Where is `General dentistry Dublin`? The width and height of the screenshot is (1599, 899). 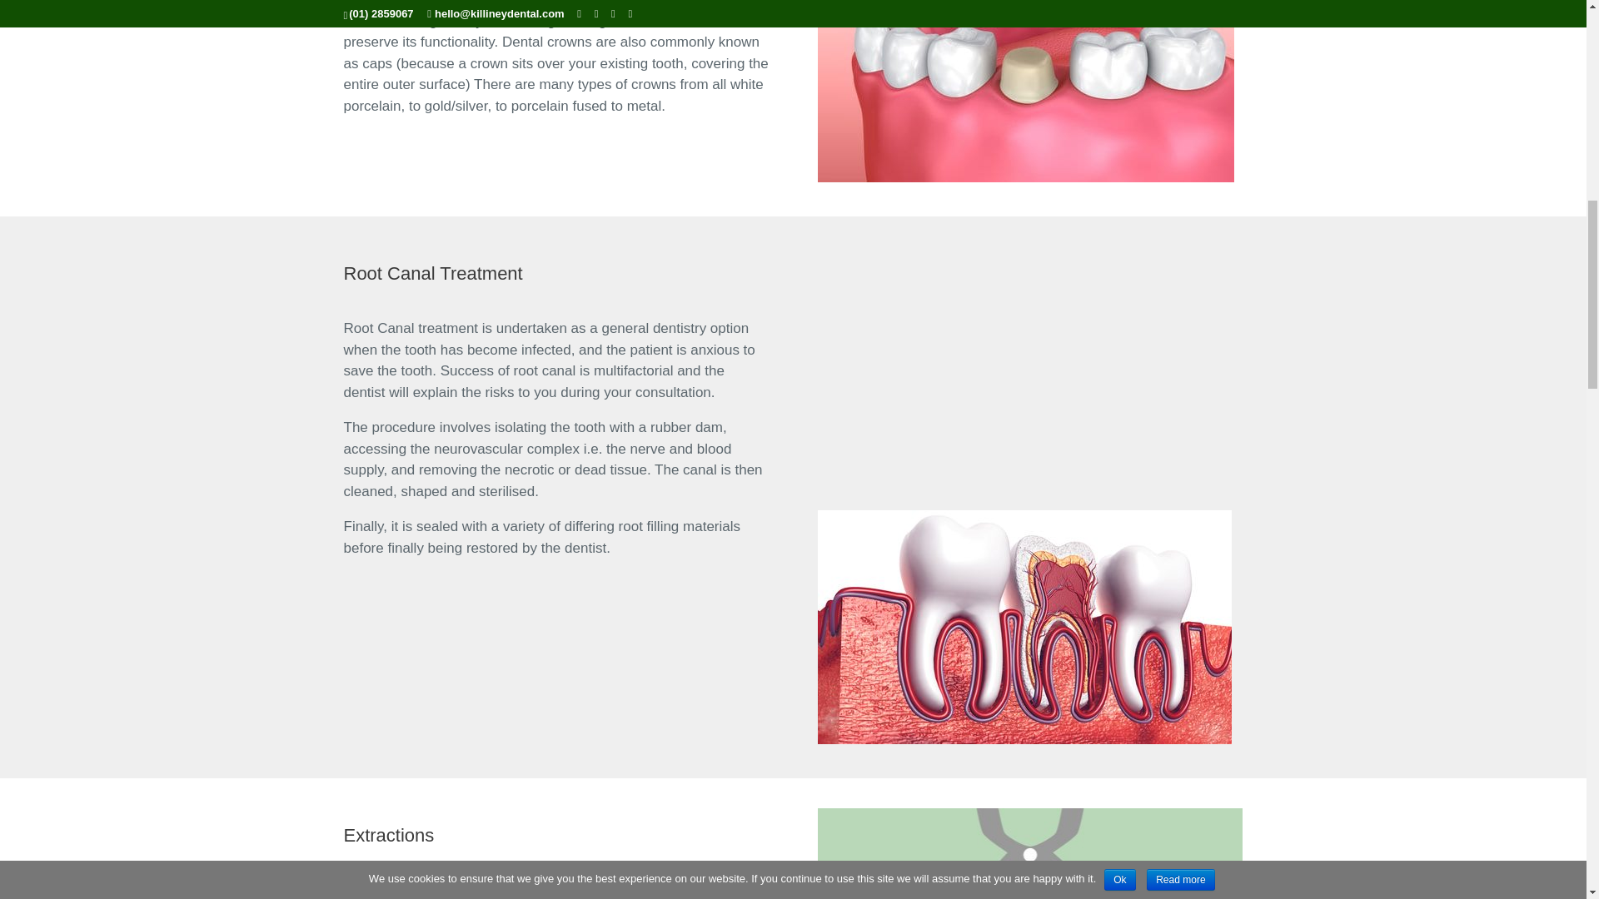
General dentistry Dublin is located at coordinates (1024, 628).